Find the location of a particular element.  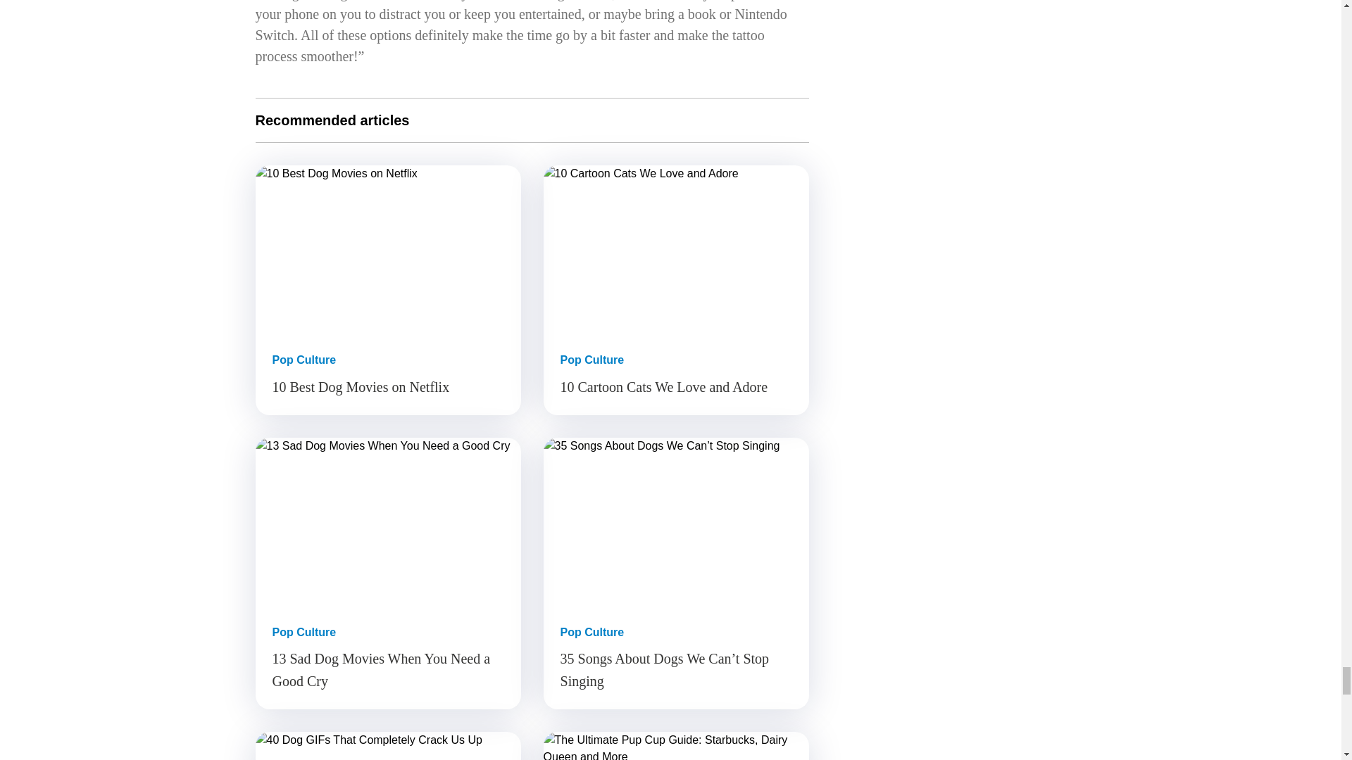

10 Cartoon Cats We Love and Adore is located at coordinates (676, 250).